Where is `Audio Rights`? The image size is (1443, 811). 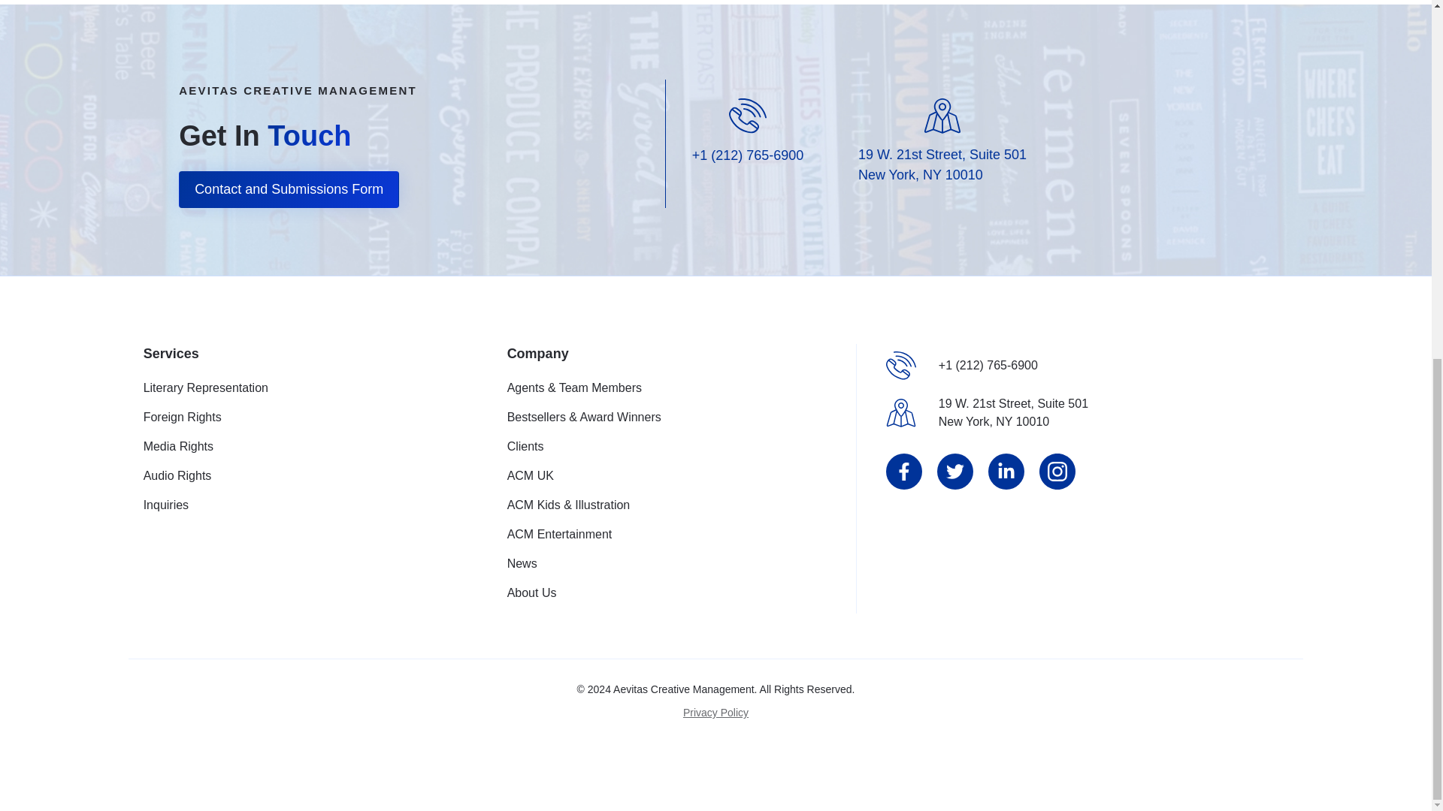
Audio Rights is located at coordinates (1013, 412).